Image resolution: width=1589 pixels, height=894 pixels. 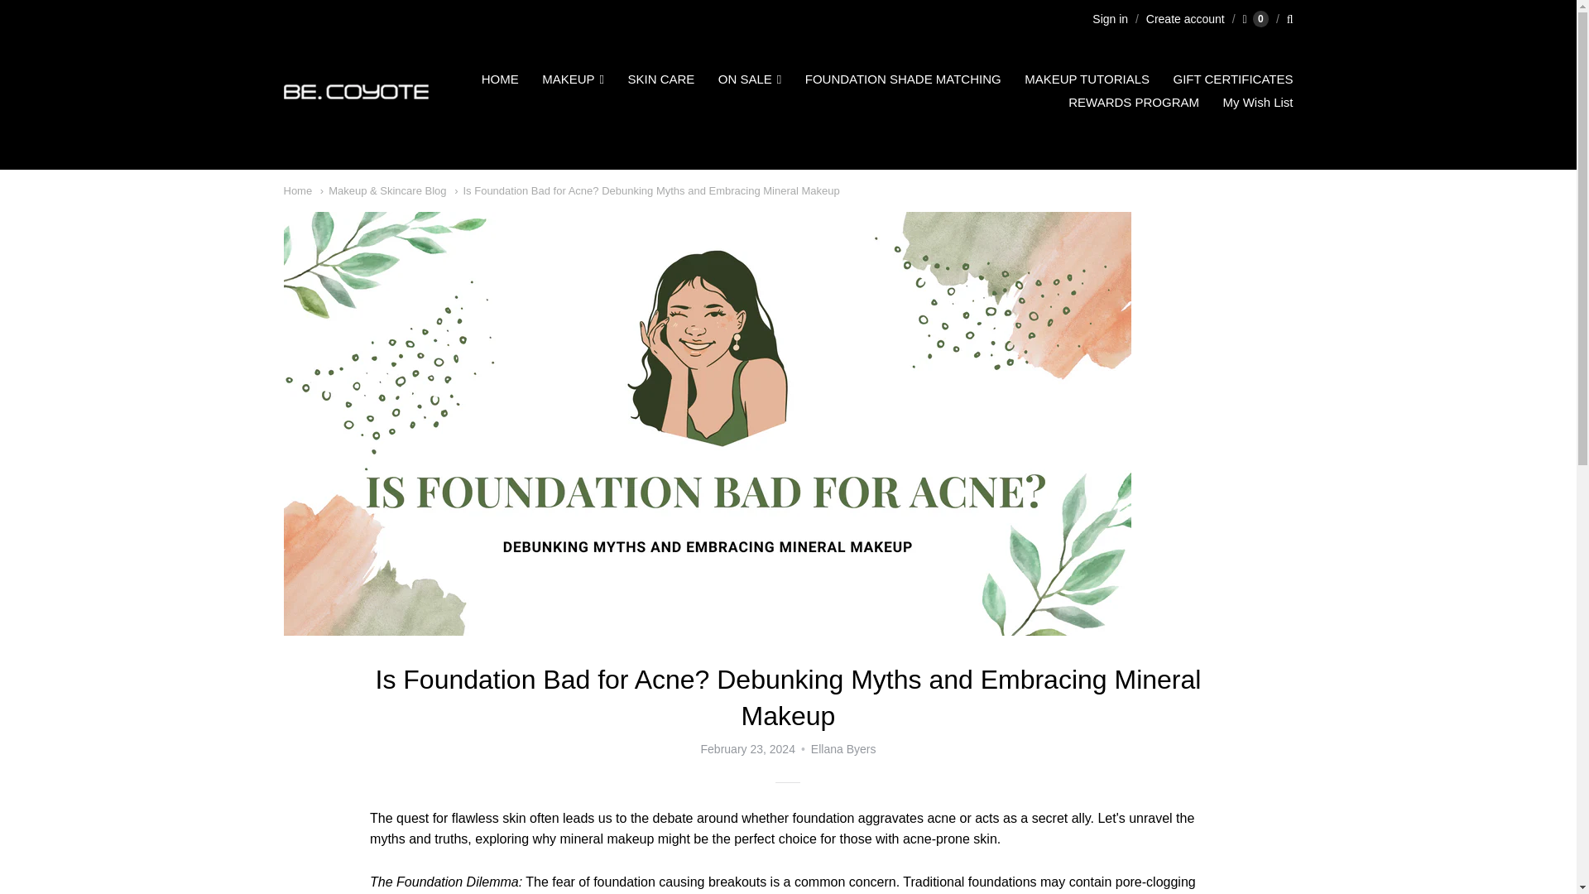 What do you see at coordinates (1087, 79) in the screenshot?
I see `MAKEUP TUTORIALS` at bounding box center [1087, 79].